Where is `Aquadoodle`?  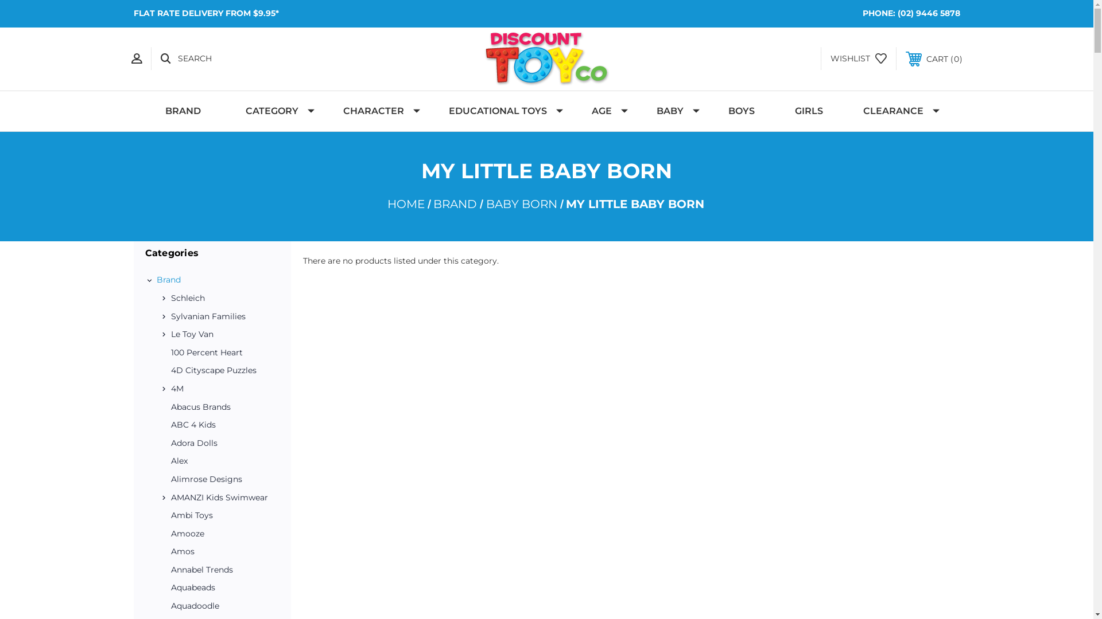
Aquadoodle is located at coordinates (219, 606).